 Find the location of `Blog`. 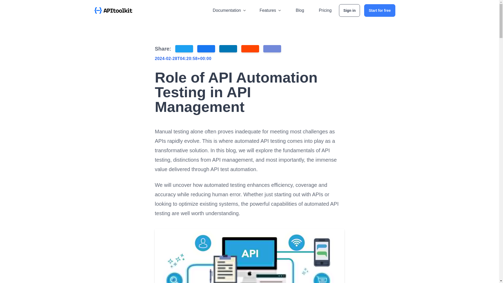

Blog is located at coordinates (300, 10).